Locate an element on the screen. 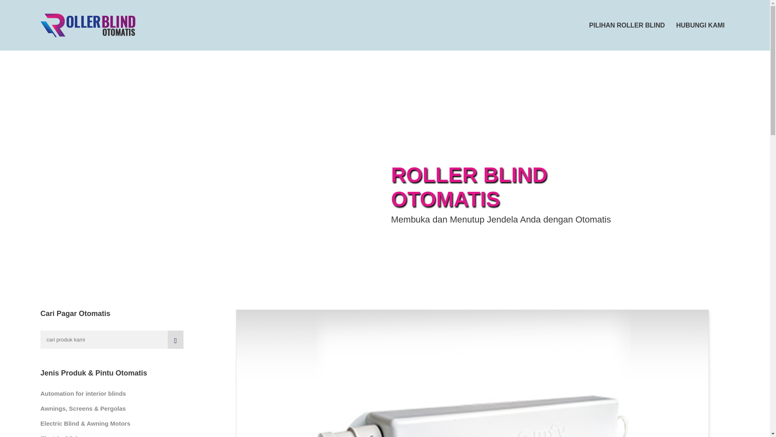 Image resolution: width=776 pixels, height=437 pixels. ROLLER BLIND OTOMATIS is located at coordinates (88, 25).